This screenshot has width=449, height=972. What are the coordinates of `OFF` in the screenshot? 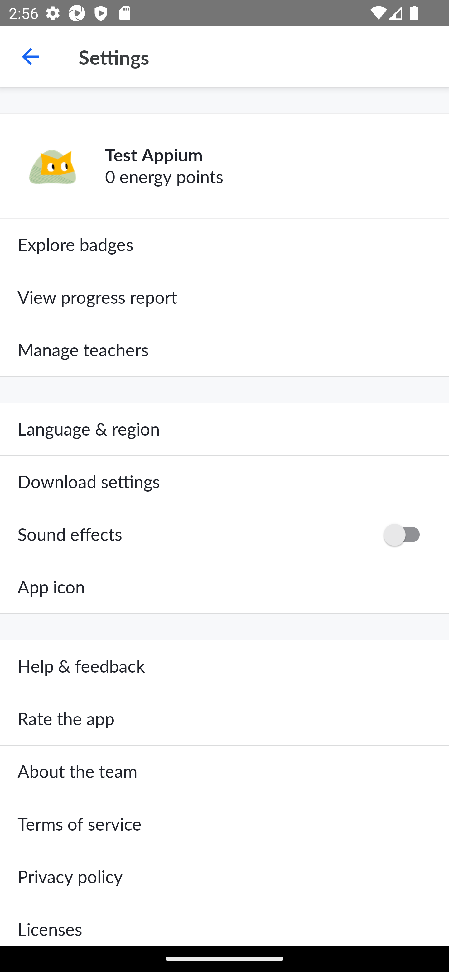 It's located at (405, 535).